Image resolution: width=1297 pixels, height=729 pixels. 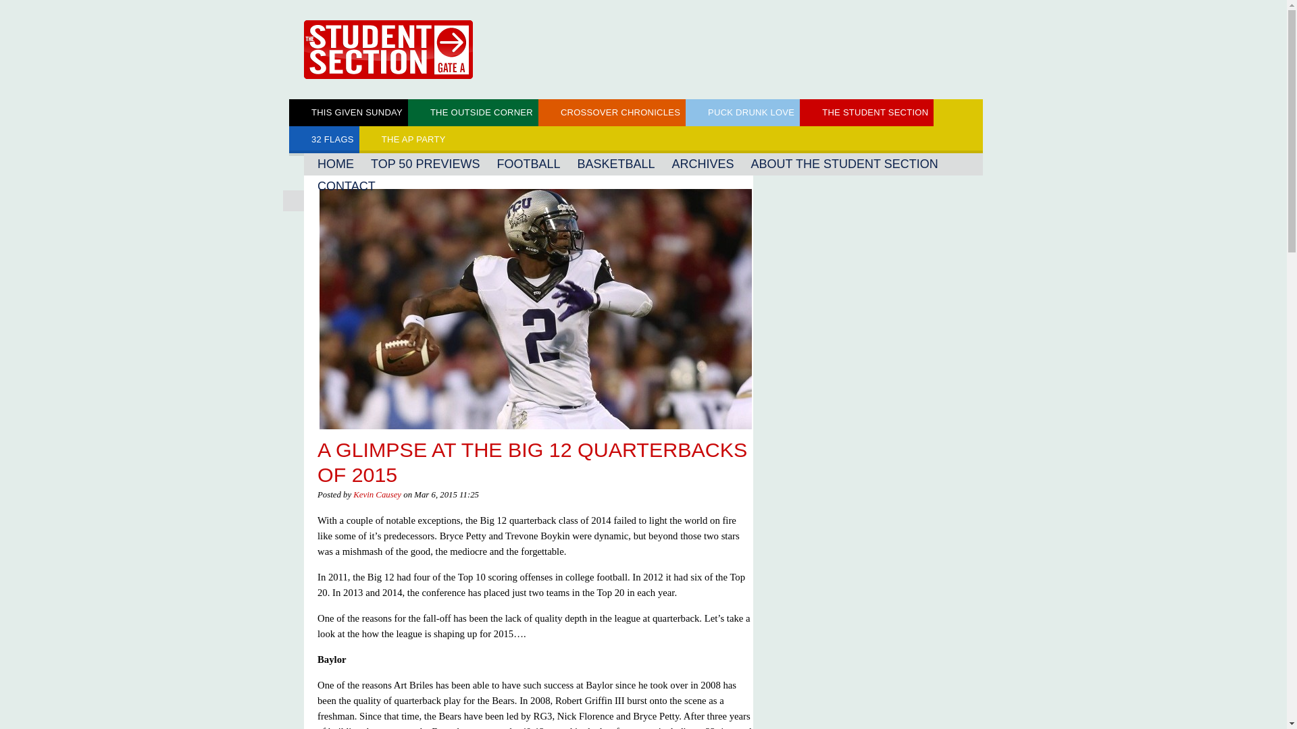 I want to click on THE AP PARTY, so click(x=405, y=139).